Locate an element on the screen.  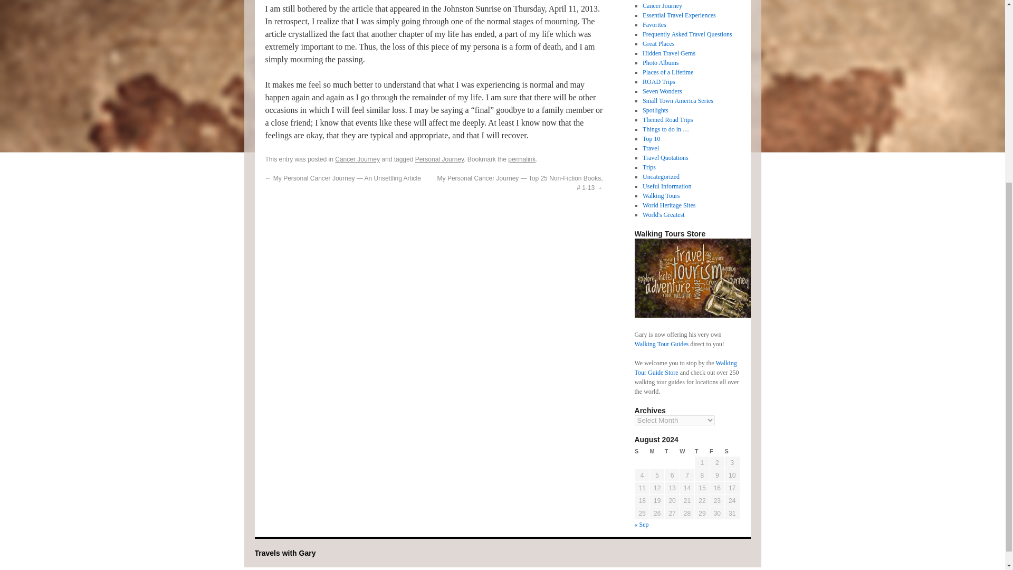
Themed Road Trips is located at coordinates (667, 120).